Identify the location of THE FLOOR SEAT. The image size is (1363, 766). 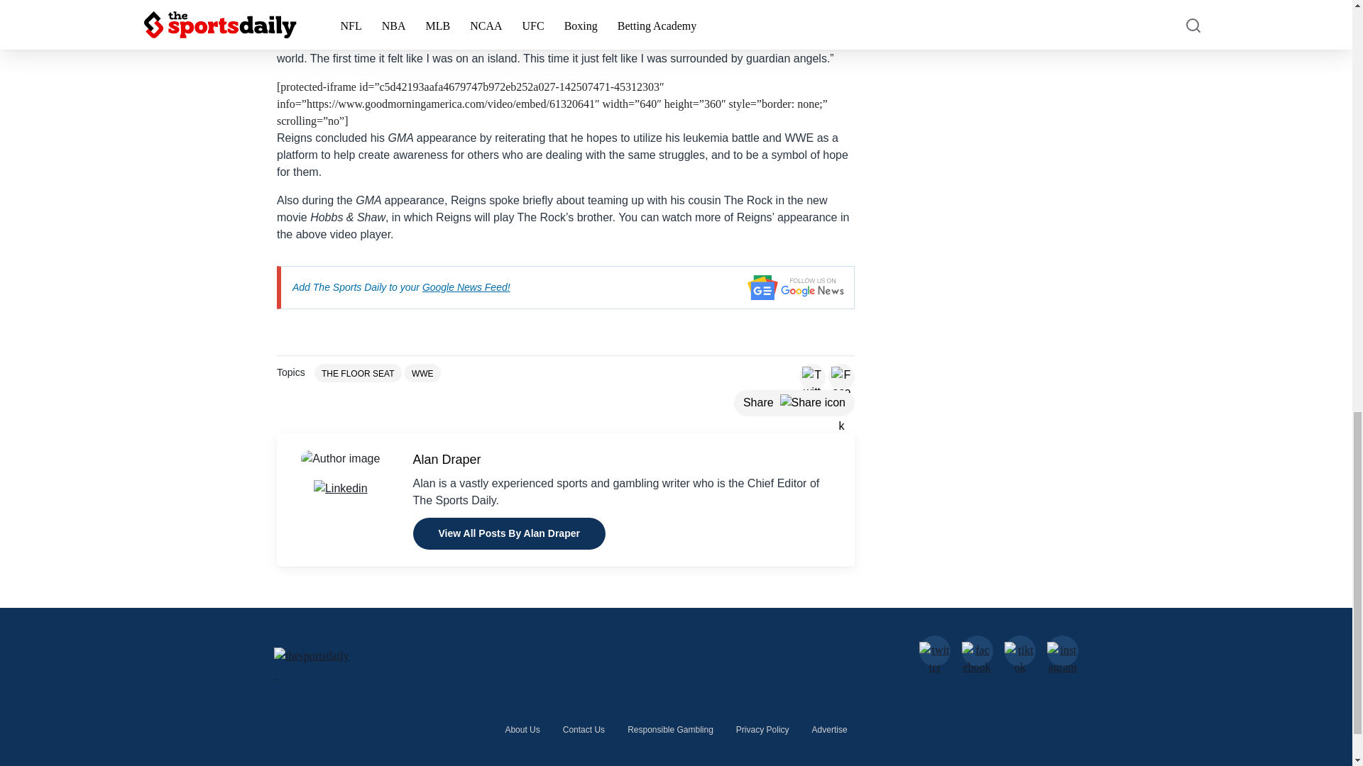
(358, 373).